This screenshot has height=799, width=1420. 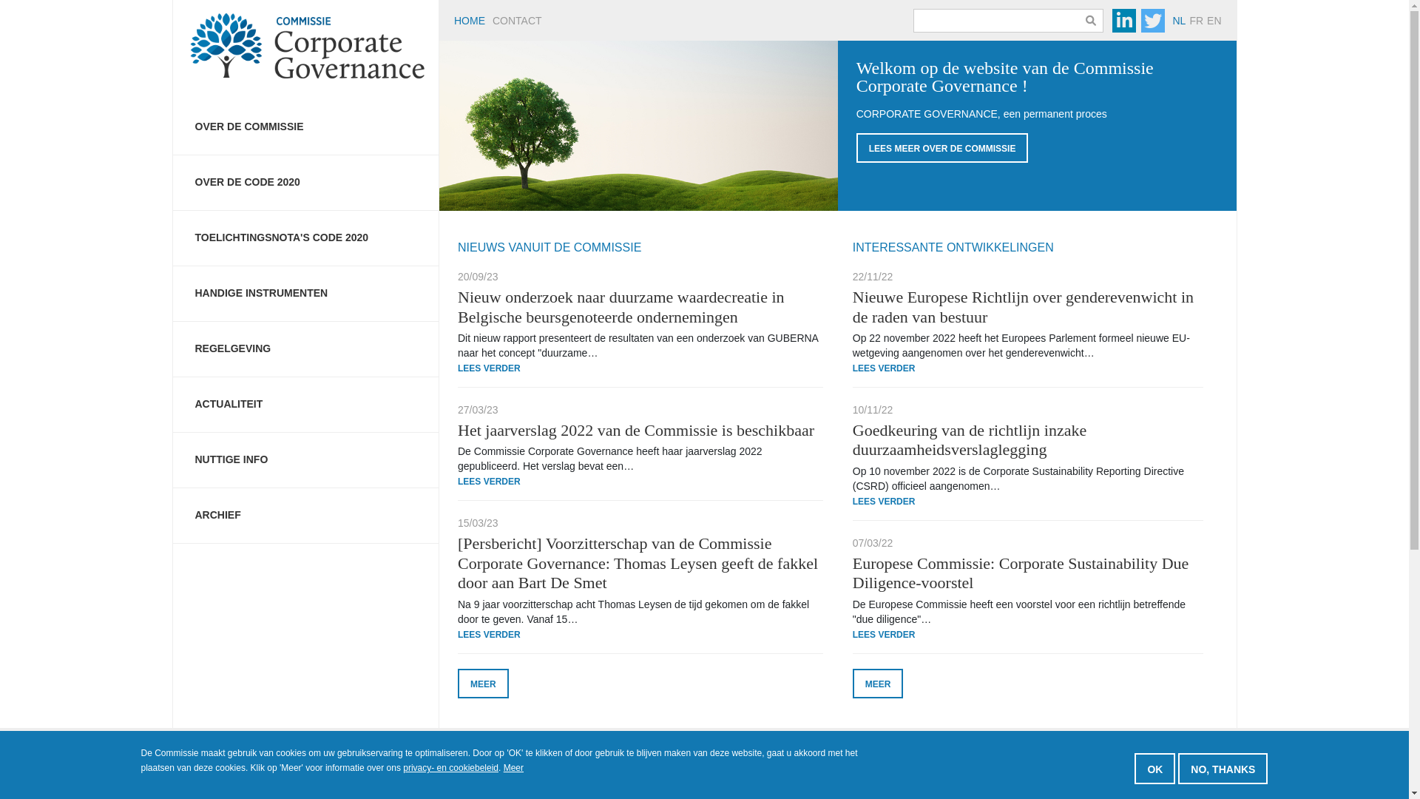 I want to click on LEES VERDER, so click(x=490, y=635).